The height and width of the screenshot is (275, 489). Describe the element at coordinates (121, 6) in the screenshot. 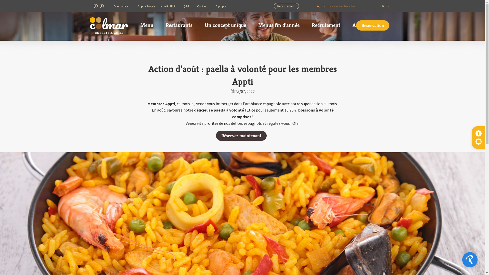

I see `Bon cadeau` at that location.